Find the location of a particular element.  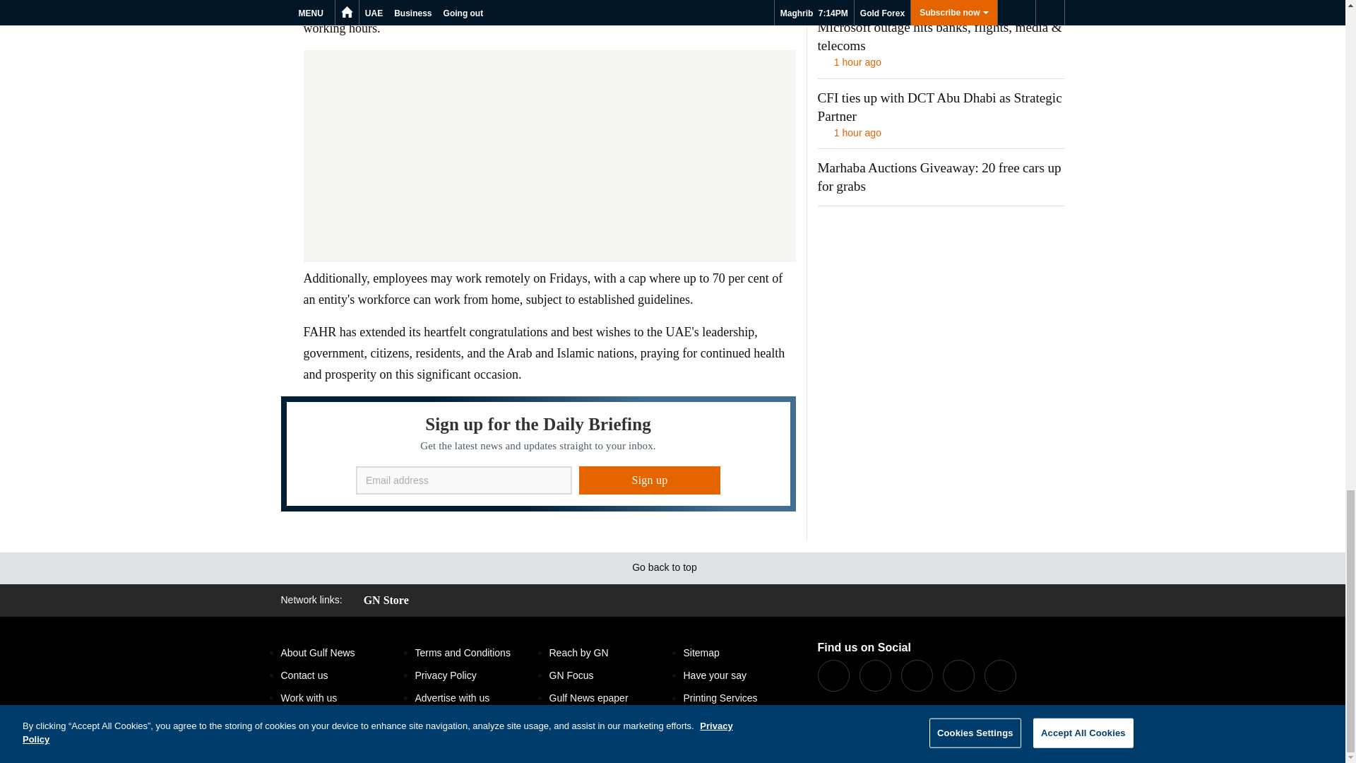

Sign up for the Daily Briefing is located at coordinates (538, 454).